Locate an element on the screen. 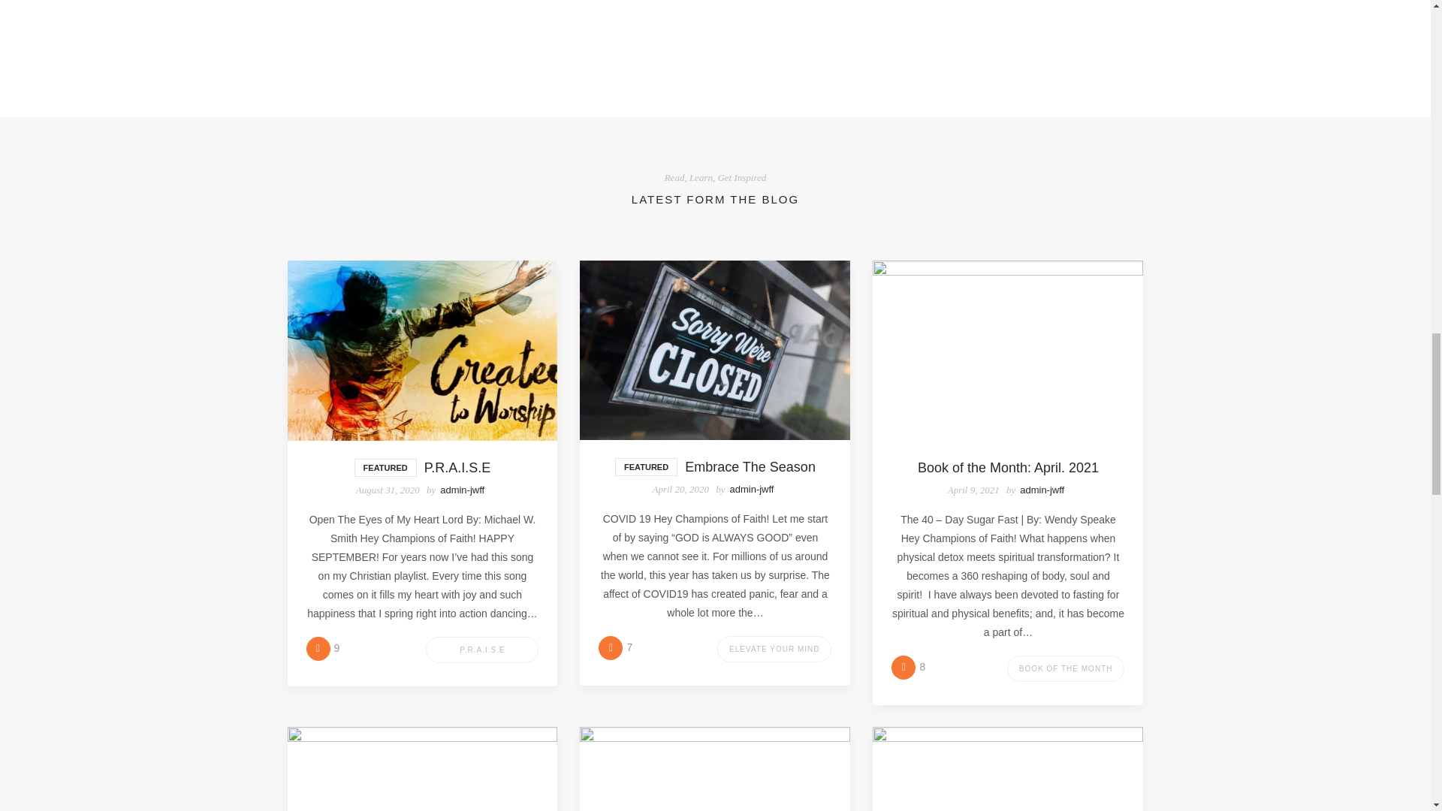 The image size is (1442, 811). admin-jwff is located at coordinates (462, 490).